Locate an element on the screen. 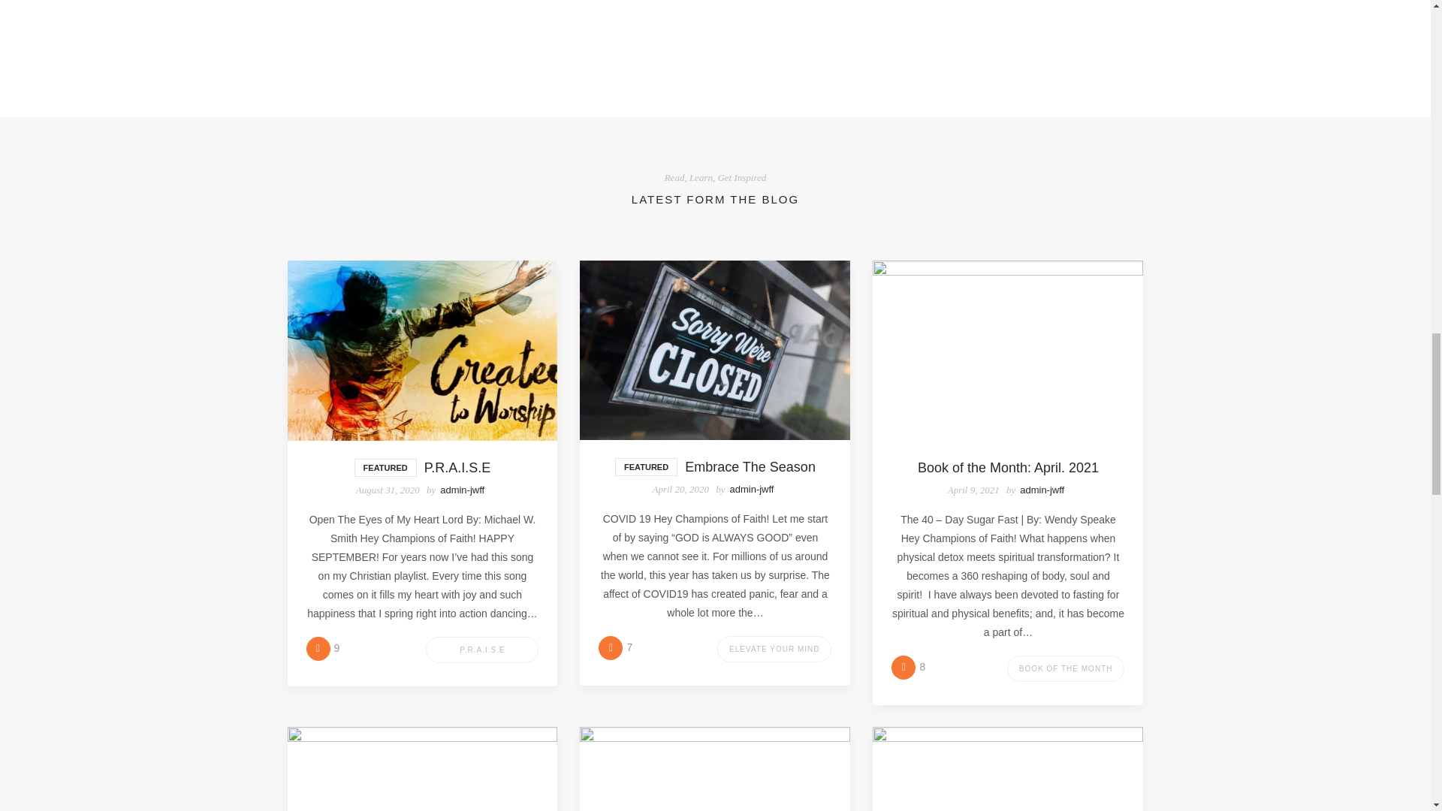 The image size is (1442, 811). admin-jwff is located at coordinates (462, 490).